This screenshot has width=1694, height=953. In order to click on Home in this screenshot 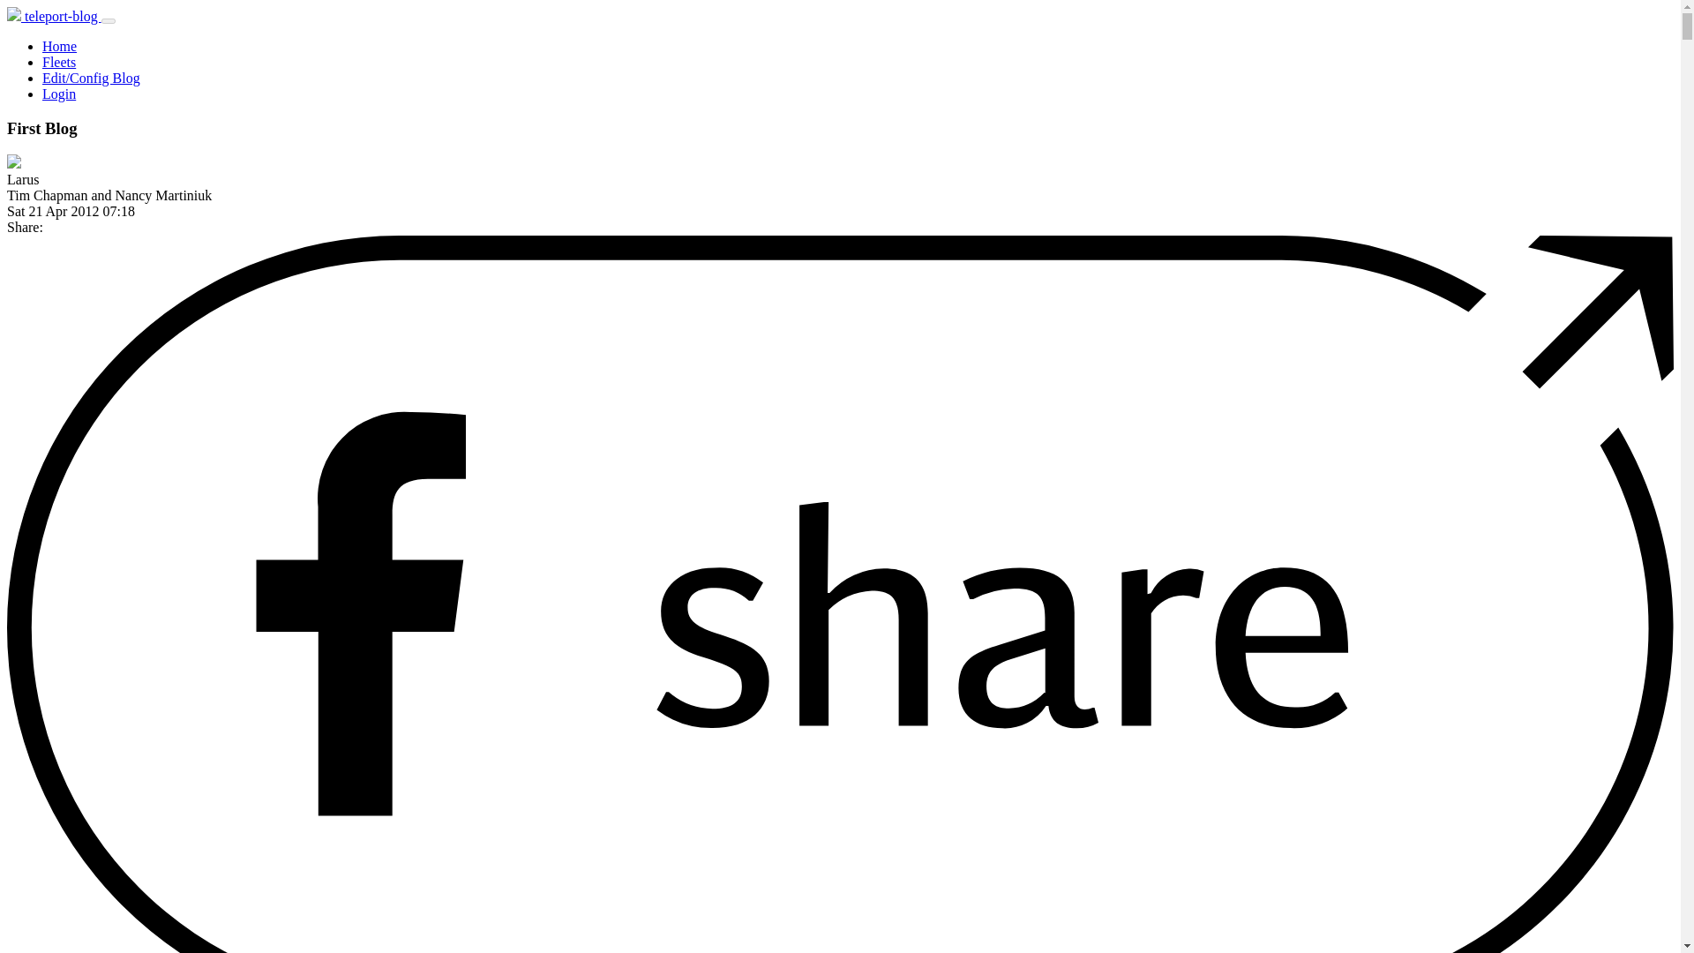, I will do `click(59, 46)`.